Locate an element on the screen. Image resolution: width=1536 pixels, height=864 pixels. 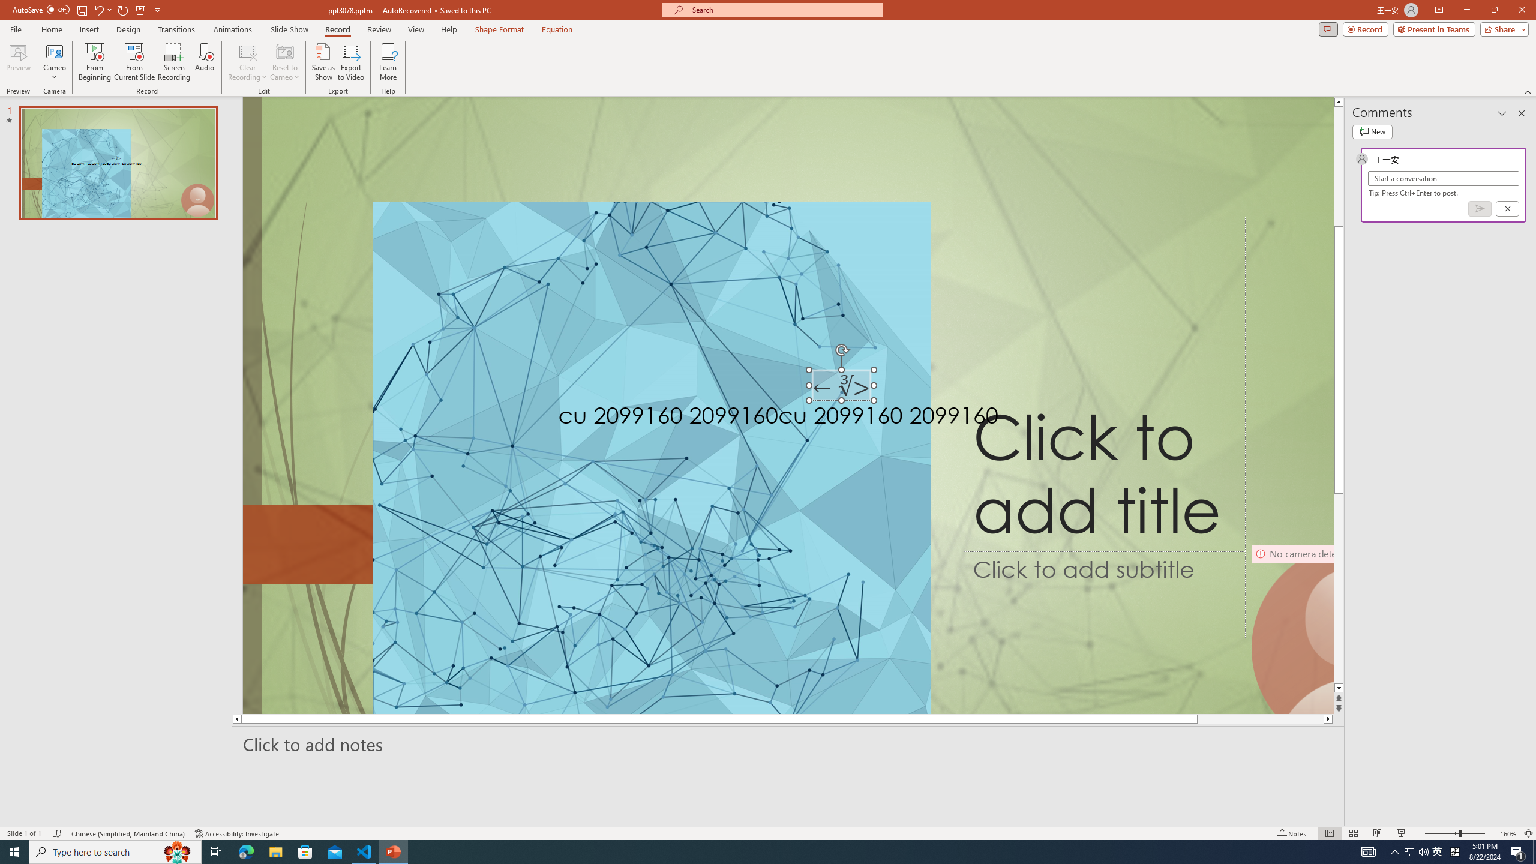
Equation is located at coordinates (557, 29).